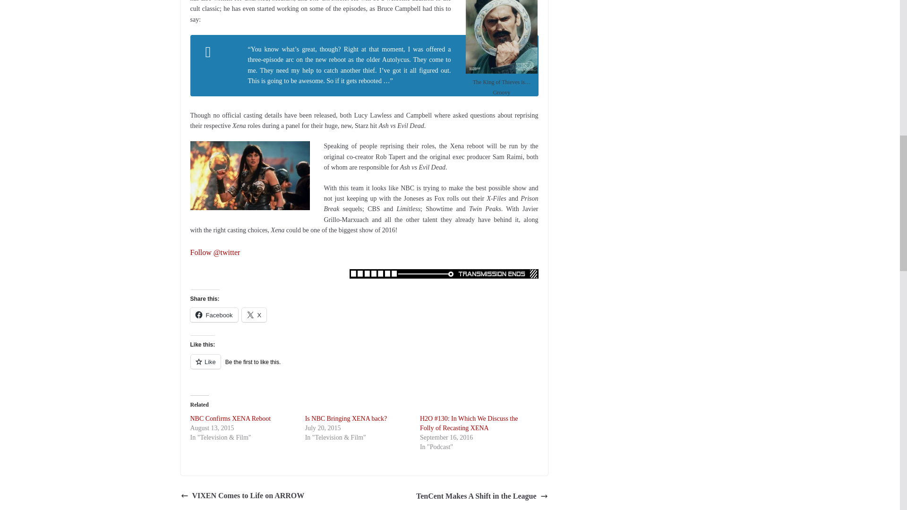 The image size is (907, 510). I want to click on Is NBC Bringing XENA back?, so click(346, 418).